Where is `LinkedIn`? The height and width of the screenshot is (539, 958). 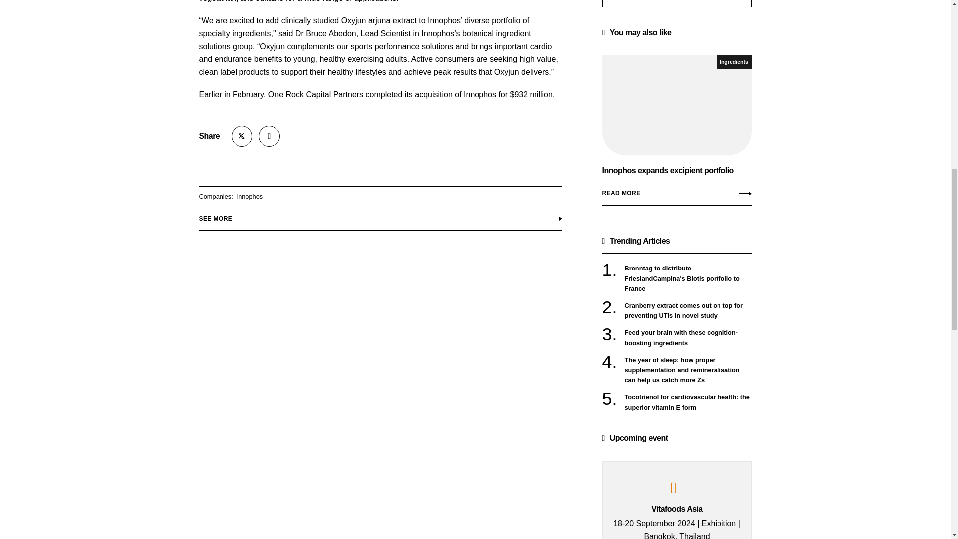 LinkedIn is located at coordinates (242, 136).